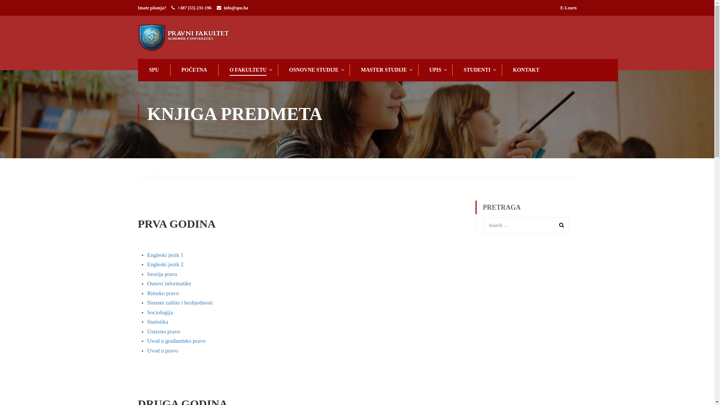  Describe the element at coordinates (157, 322) in the screenshot. I see `Statistika` at that location.